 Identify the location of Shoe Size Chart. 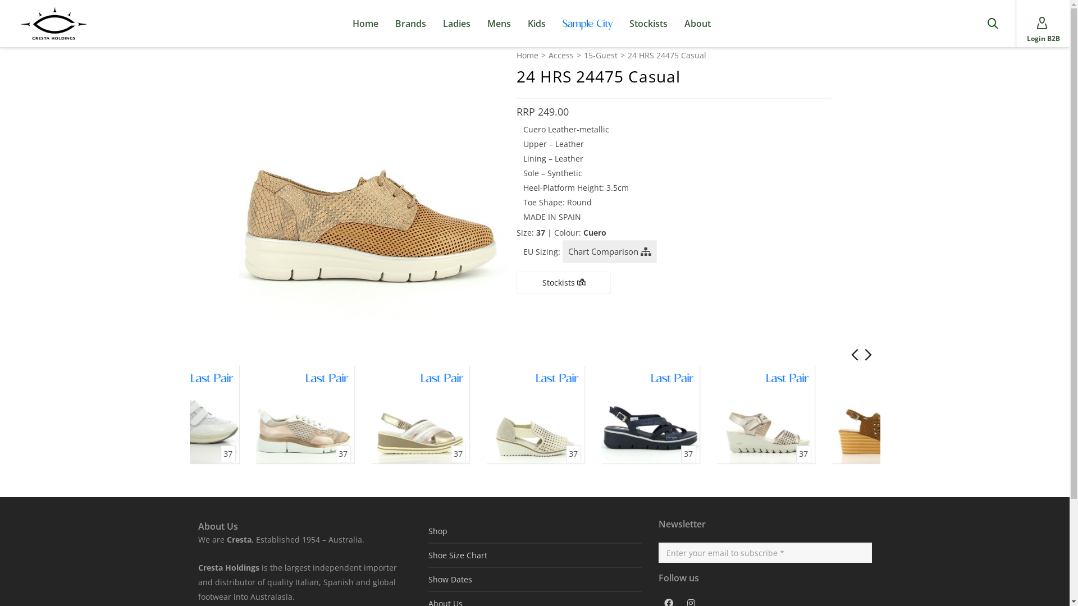
(535, 555).